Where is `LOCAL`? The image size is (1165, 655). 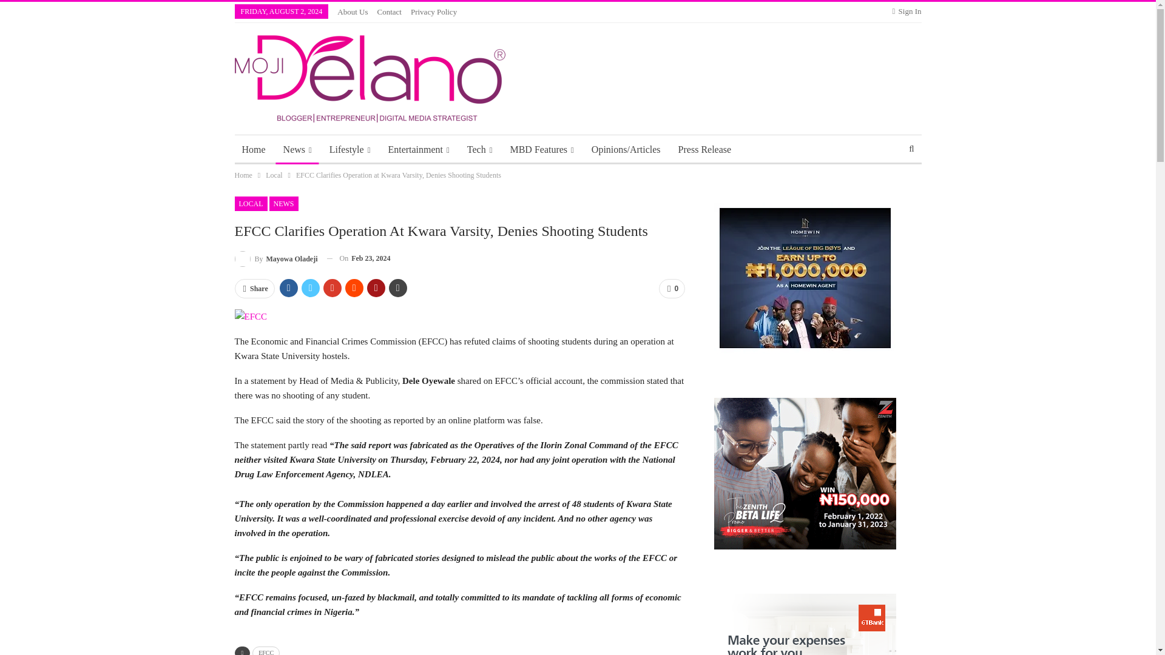
LOCAL is located at coordinates (250, 204).